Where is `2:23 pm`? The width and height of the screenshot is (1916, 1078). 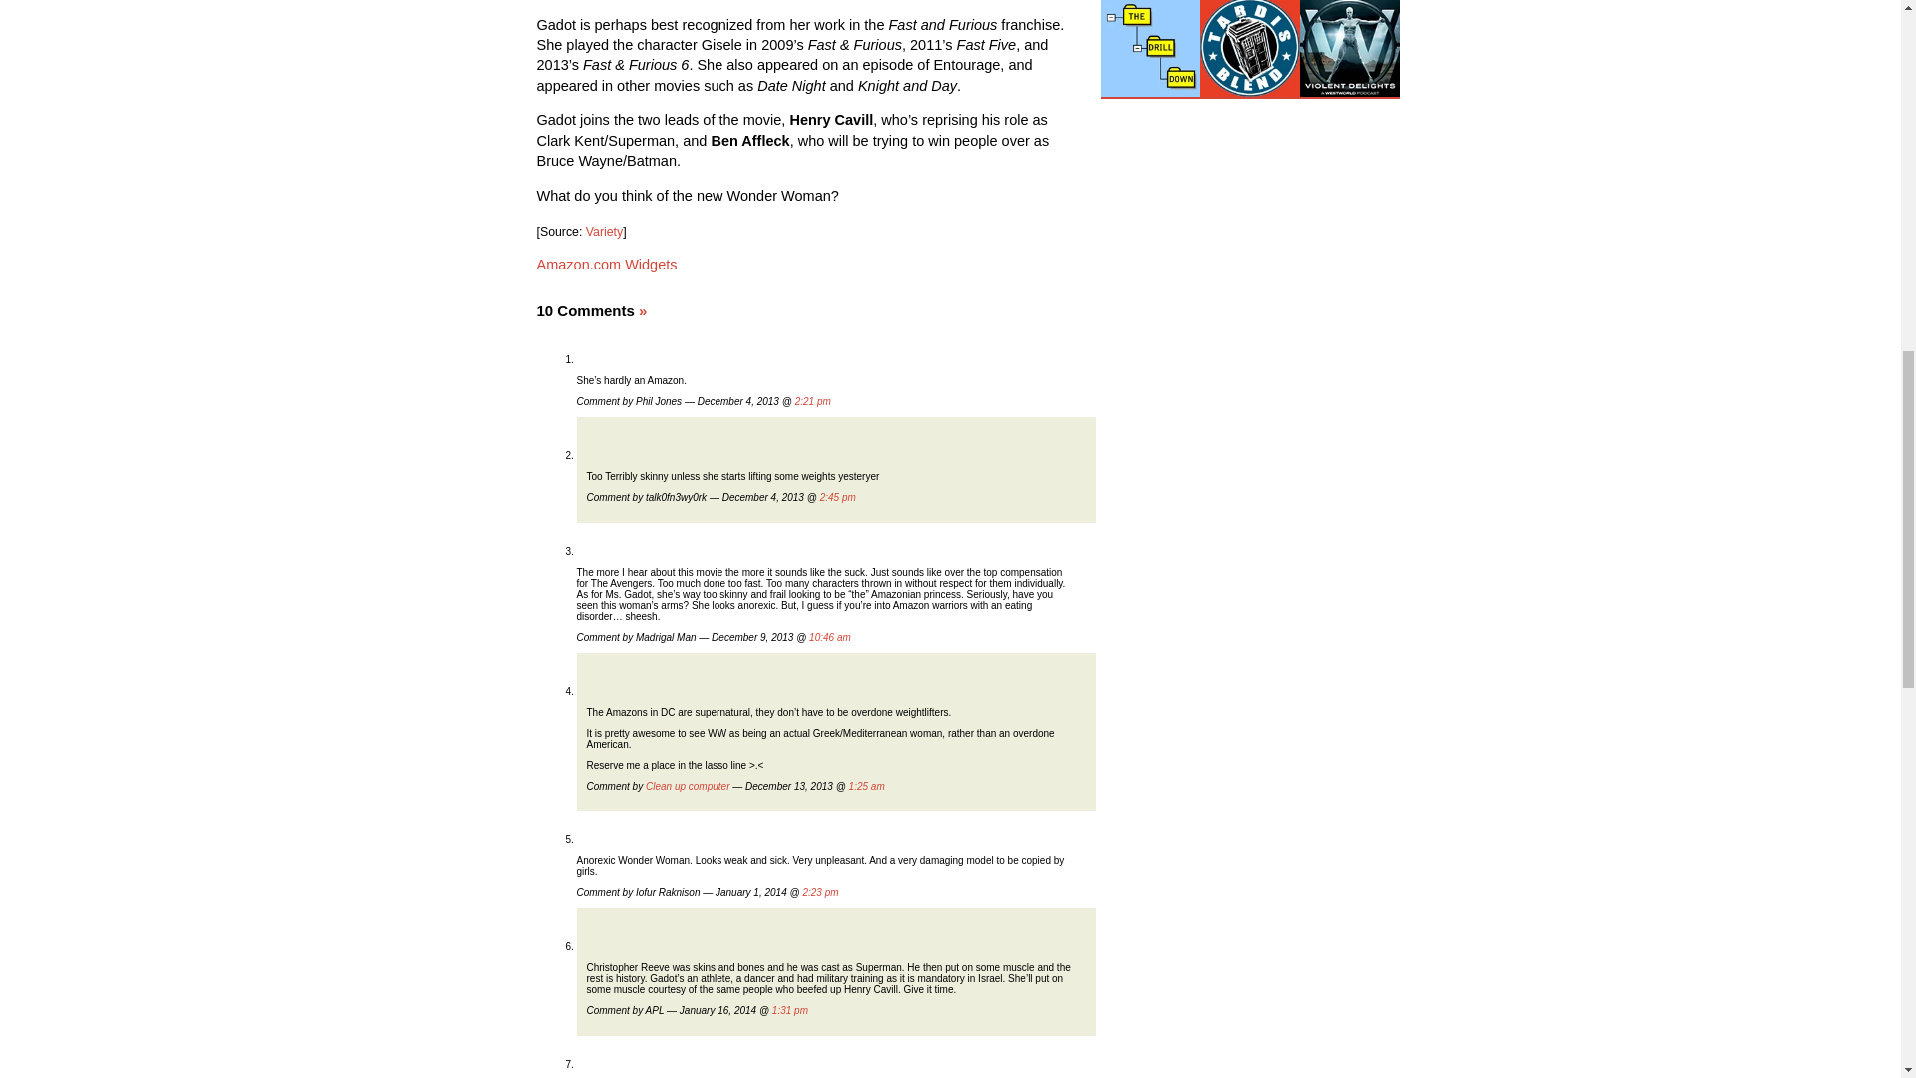
2:23 pm is located at coordinates (820, 892).